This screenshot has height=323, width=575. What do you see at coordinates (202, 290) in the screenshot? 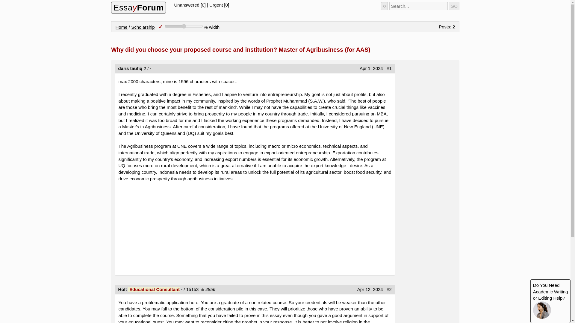
I see `Likes` at bounding box center [202, 290].